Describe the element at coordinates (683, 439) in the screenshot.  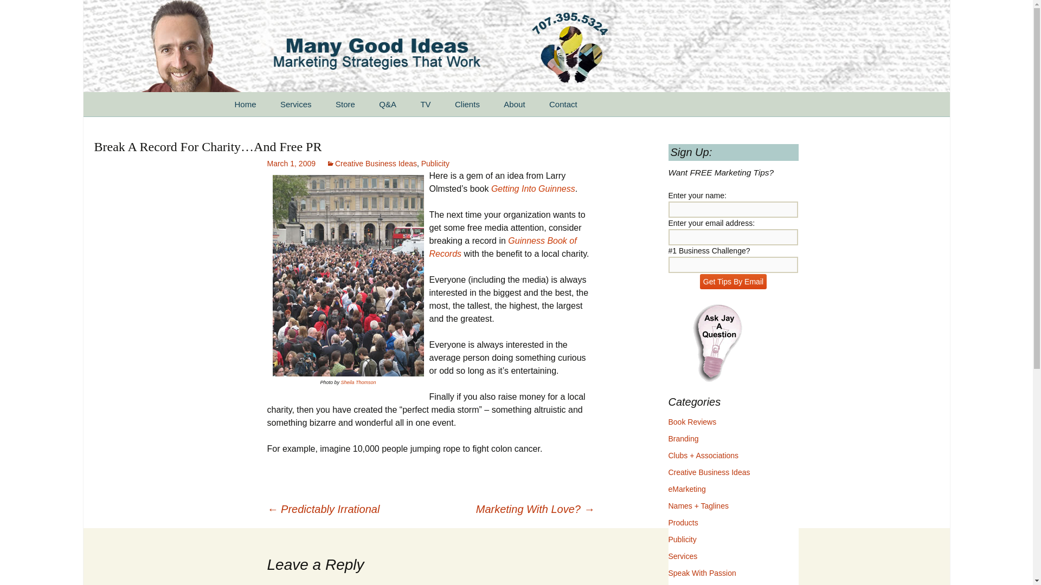
I see `Branding` at that location.